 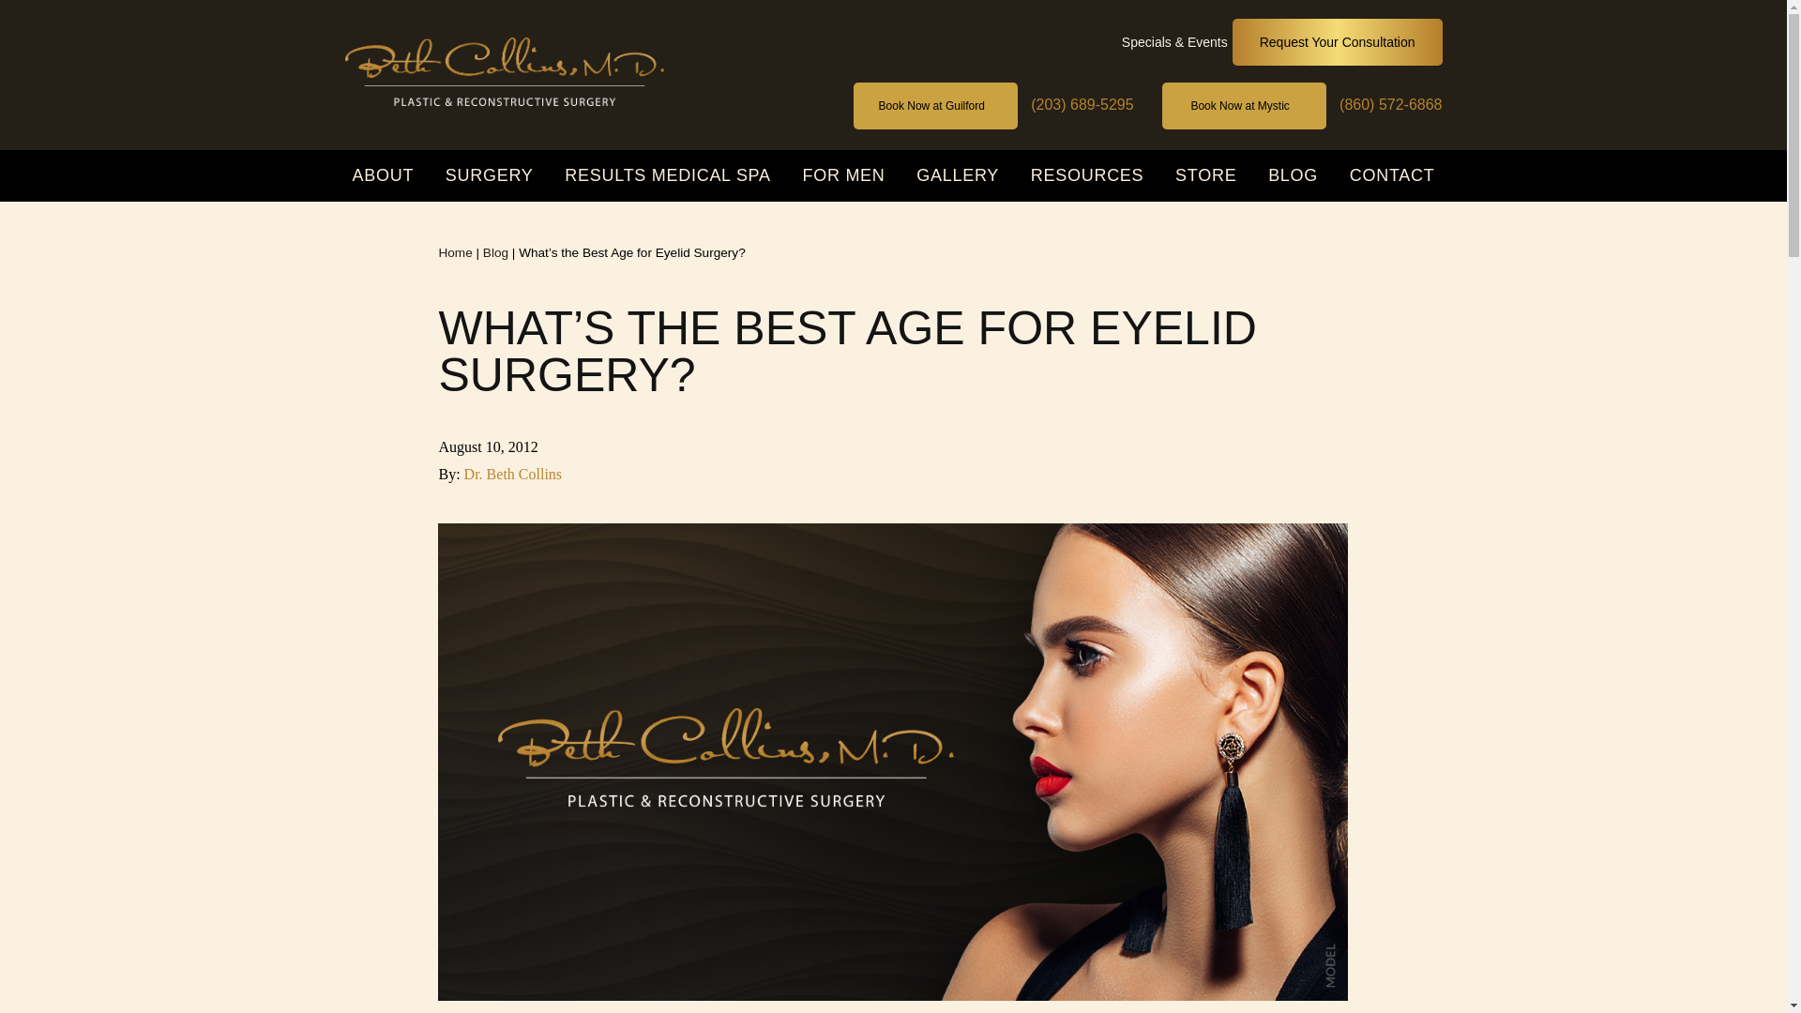 I want to click on Book Now at Guilford, so click(x=935, y=105).